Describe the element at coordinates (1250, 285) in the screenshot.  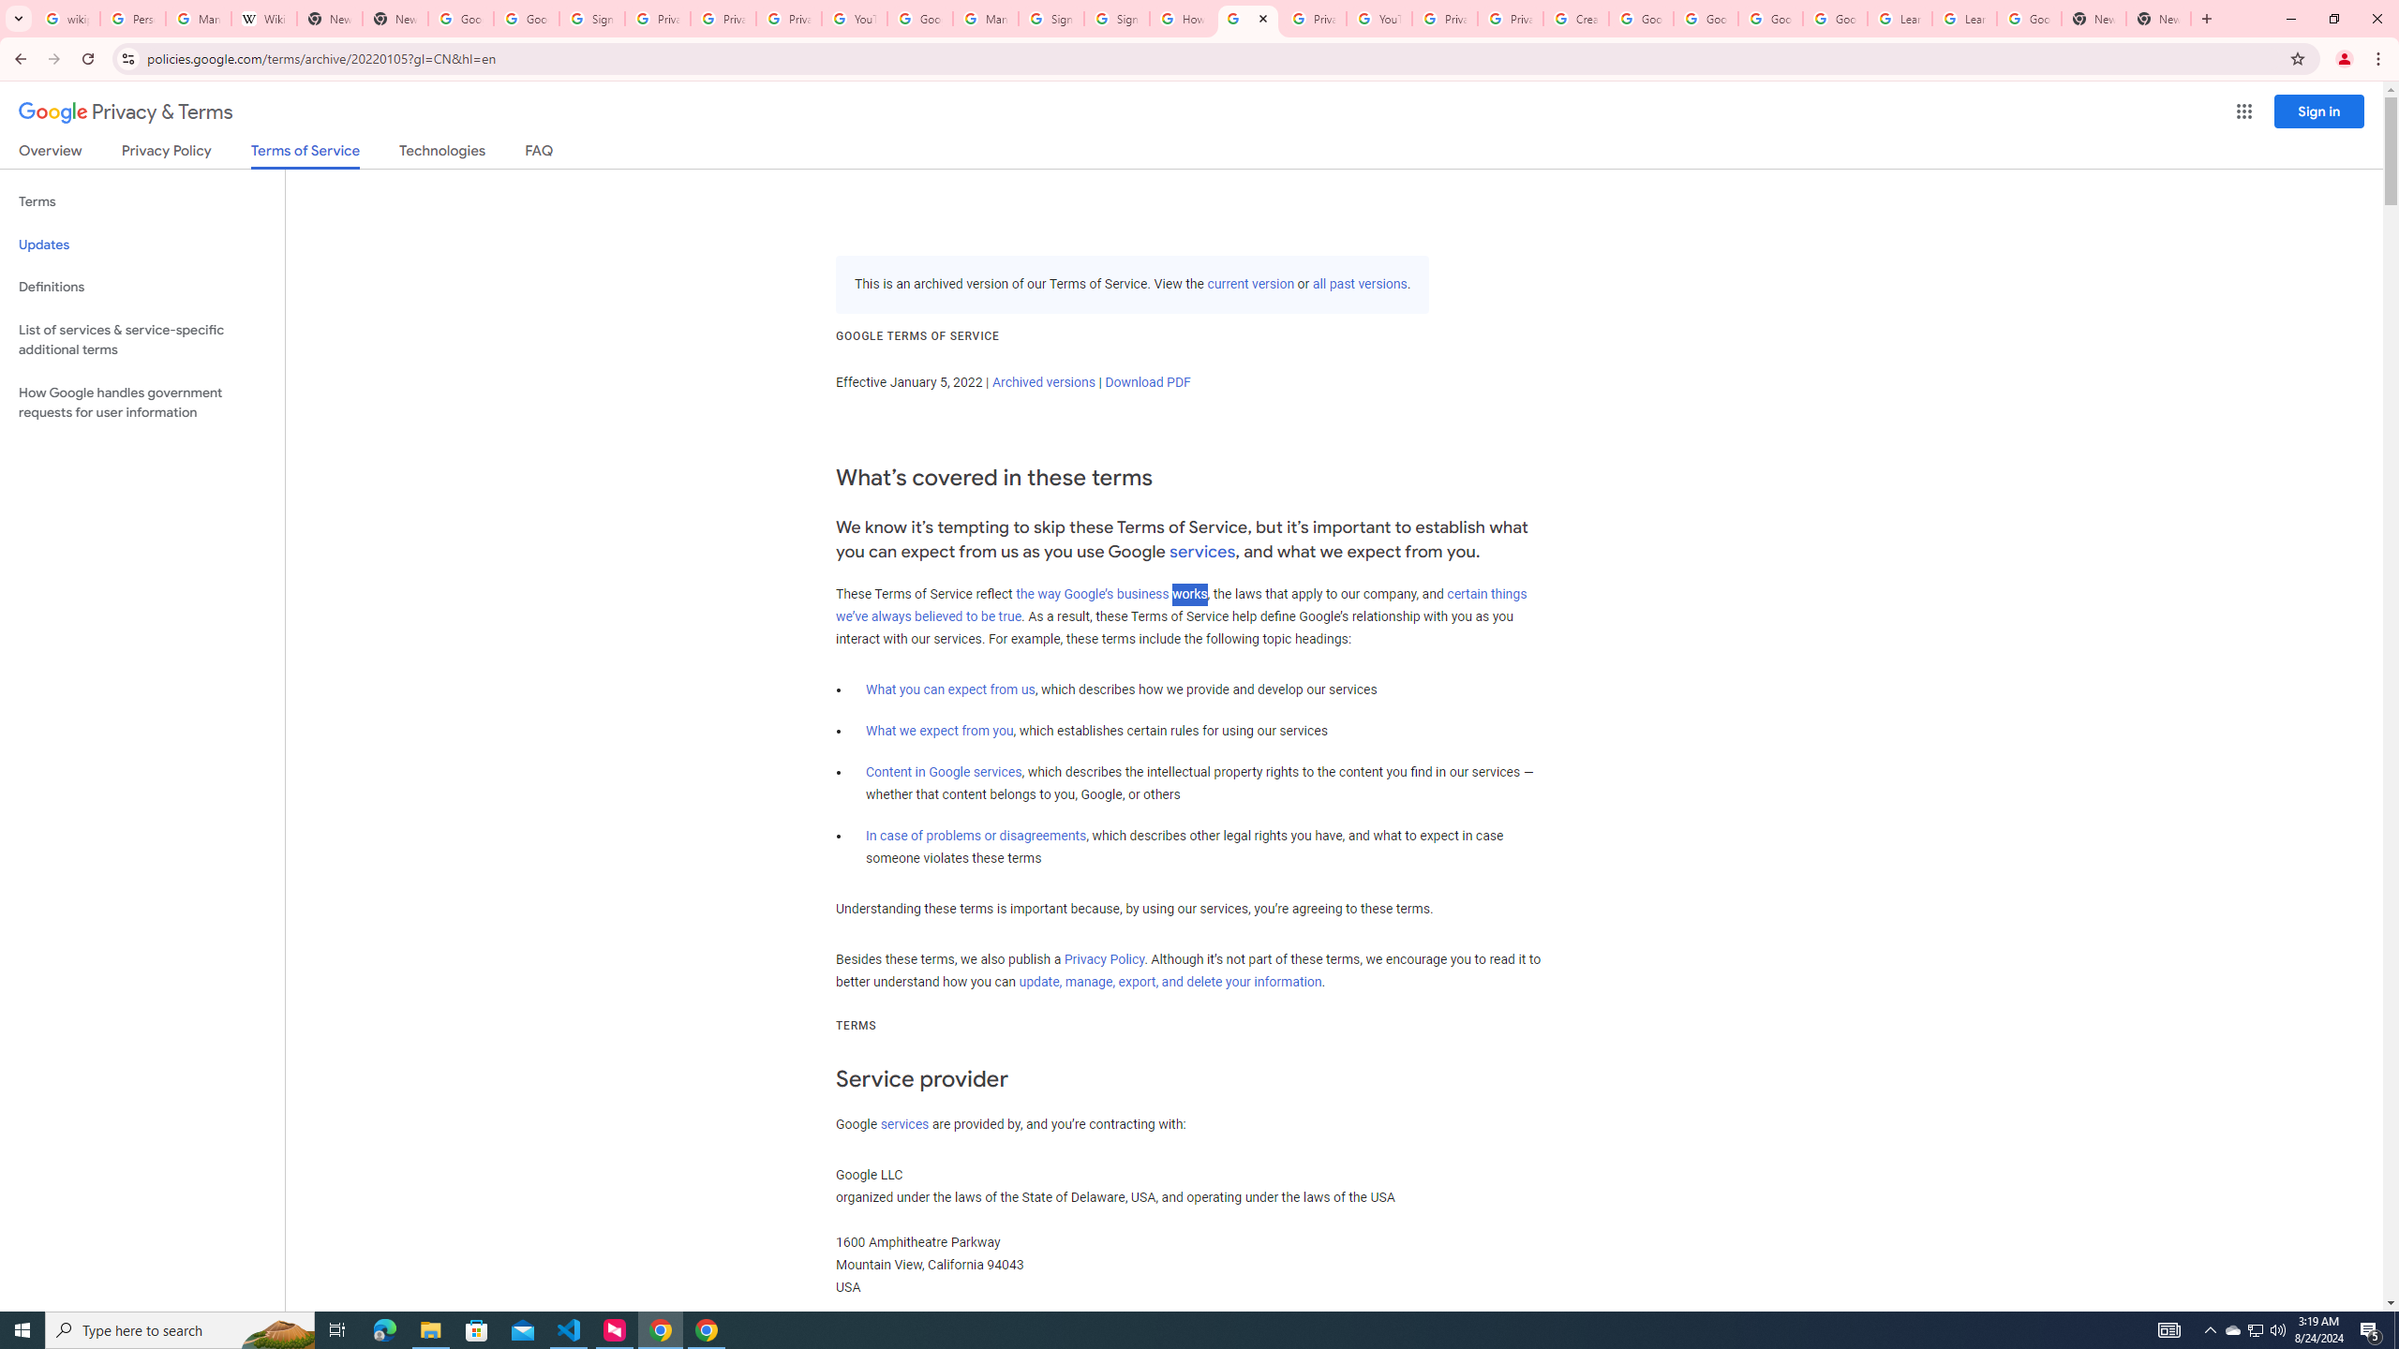
I see `current version` at that location.